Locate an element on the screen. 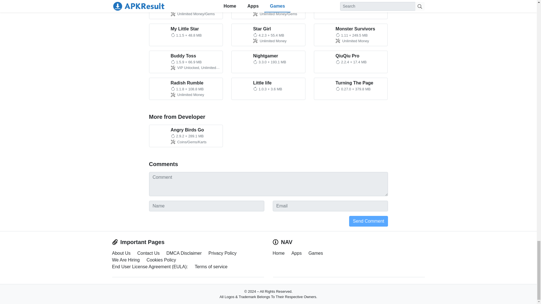 The height and width of the screenshot is (304, 541). Array is located at coordinates (351, 62).